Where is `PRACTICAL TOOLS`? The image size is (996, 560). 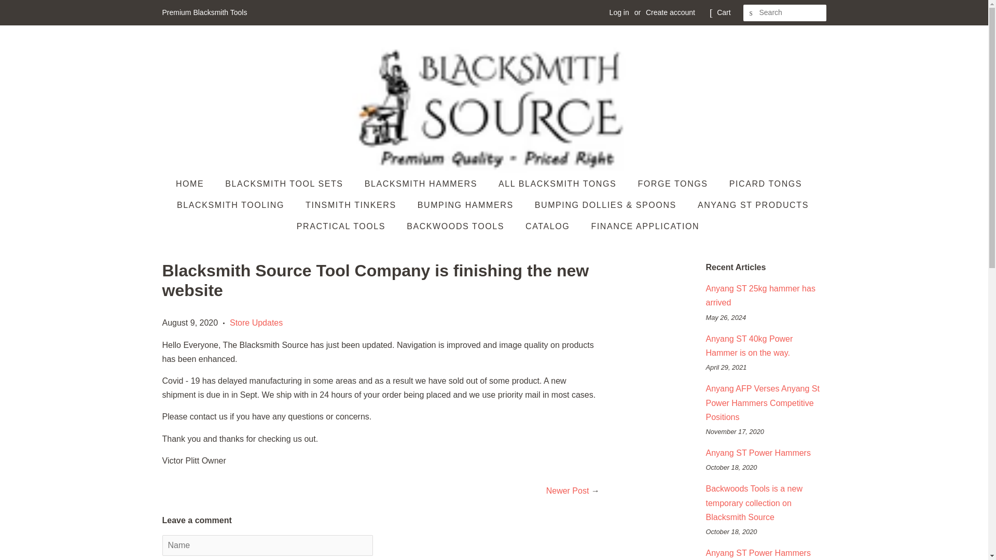 PRACTICAL TOOLS is located at coordinates (342, 226).